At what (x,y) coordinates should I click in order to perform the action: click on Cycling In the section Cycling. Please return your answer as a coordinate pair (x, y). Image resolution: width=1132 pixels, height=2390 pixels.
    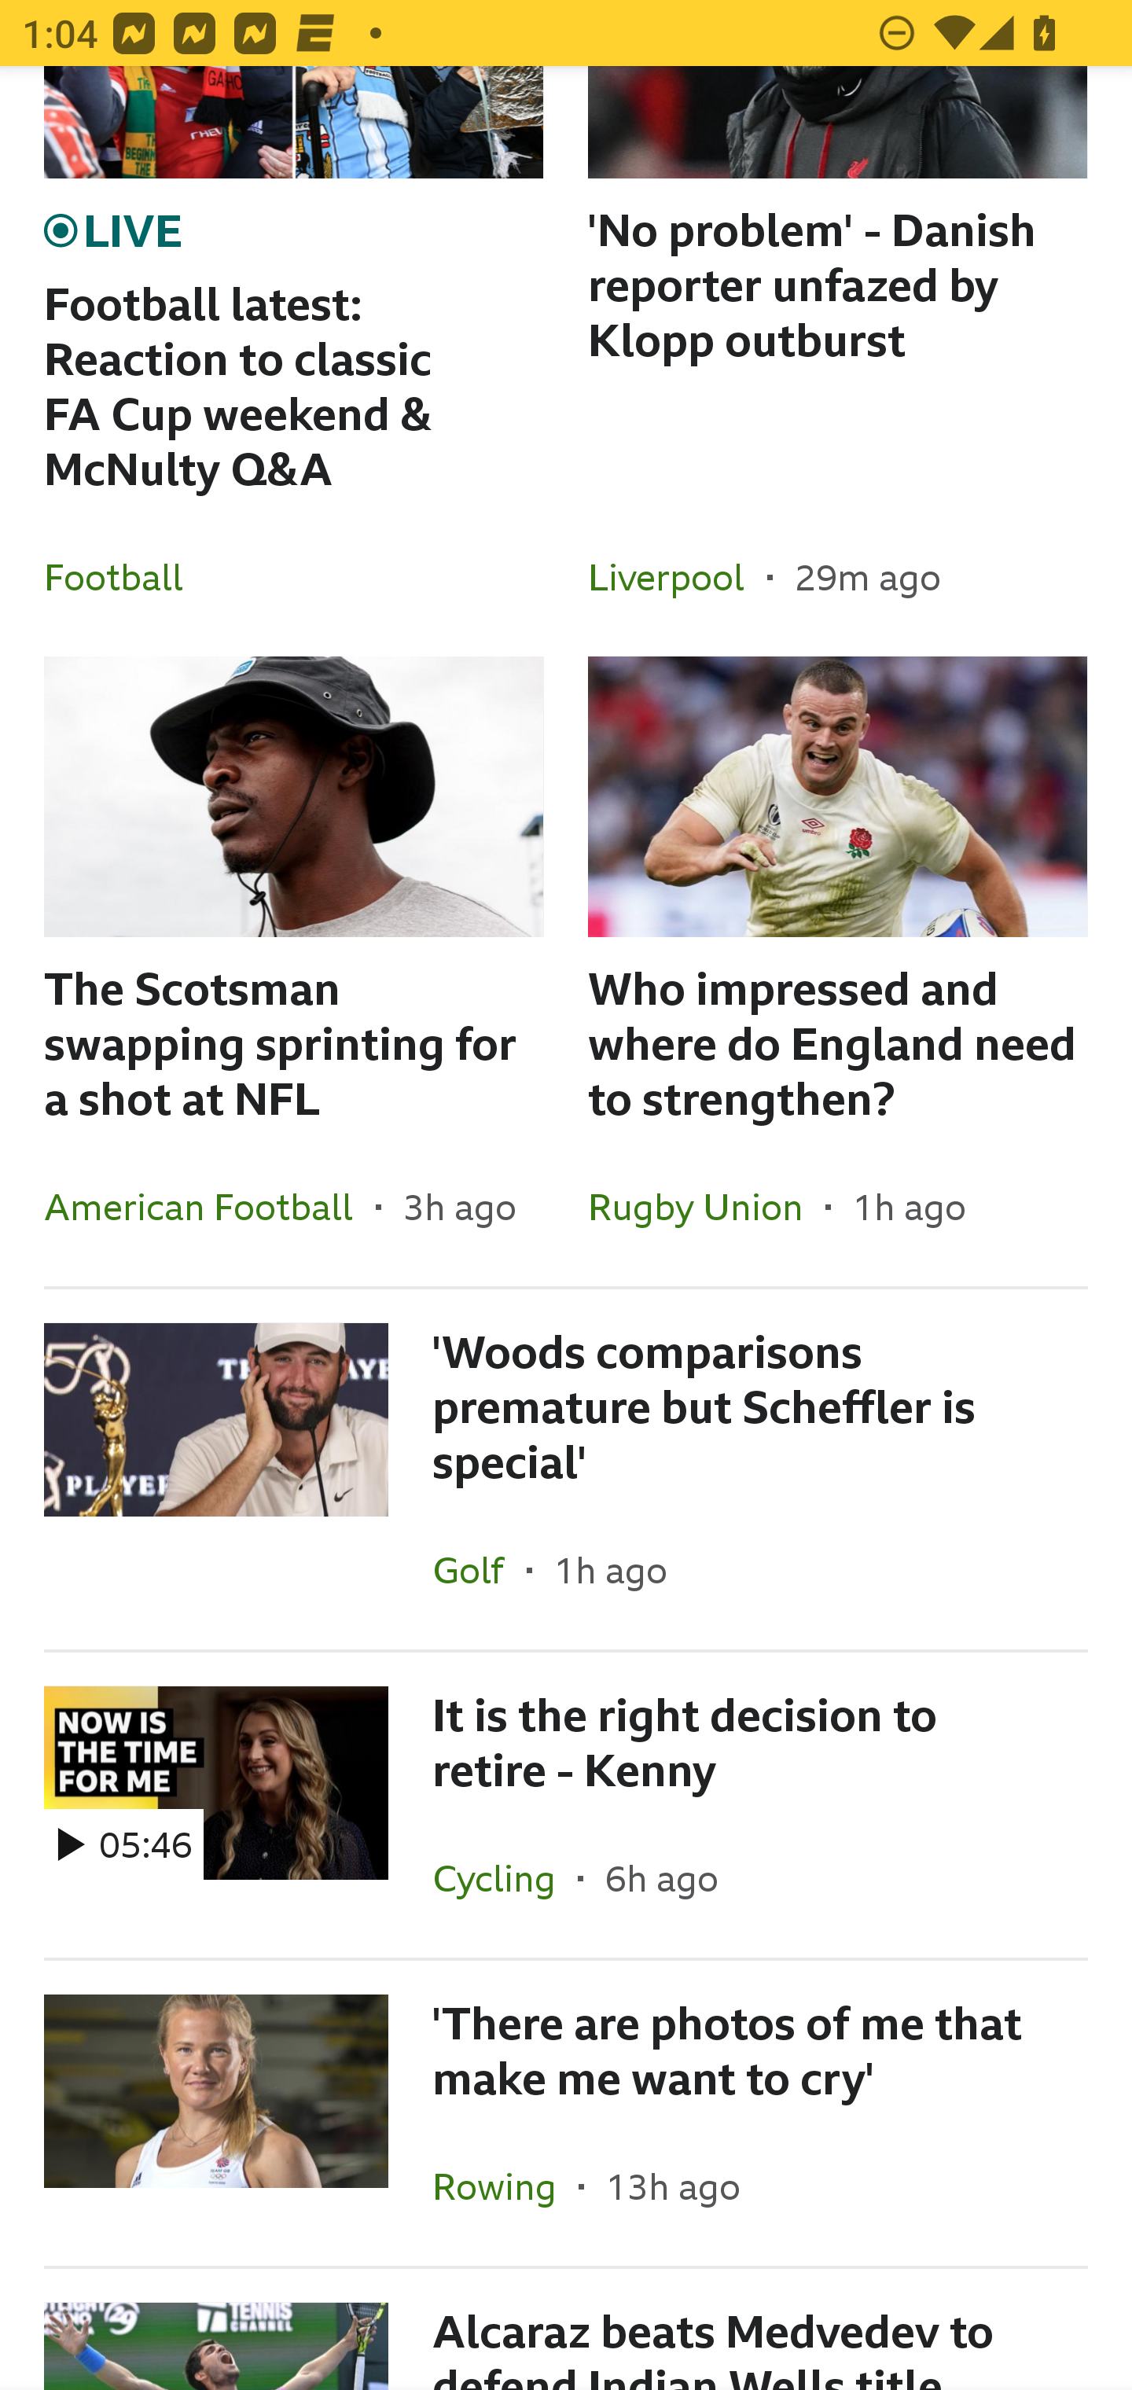
    Looking at the image, I should click on (505, 1878).